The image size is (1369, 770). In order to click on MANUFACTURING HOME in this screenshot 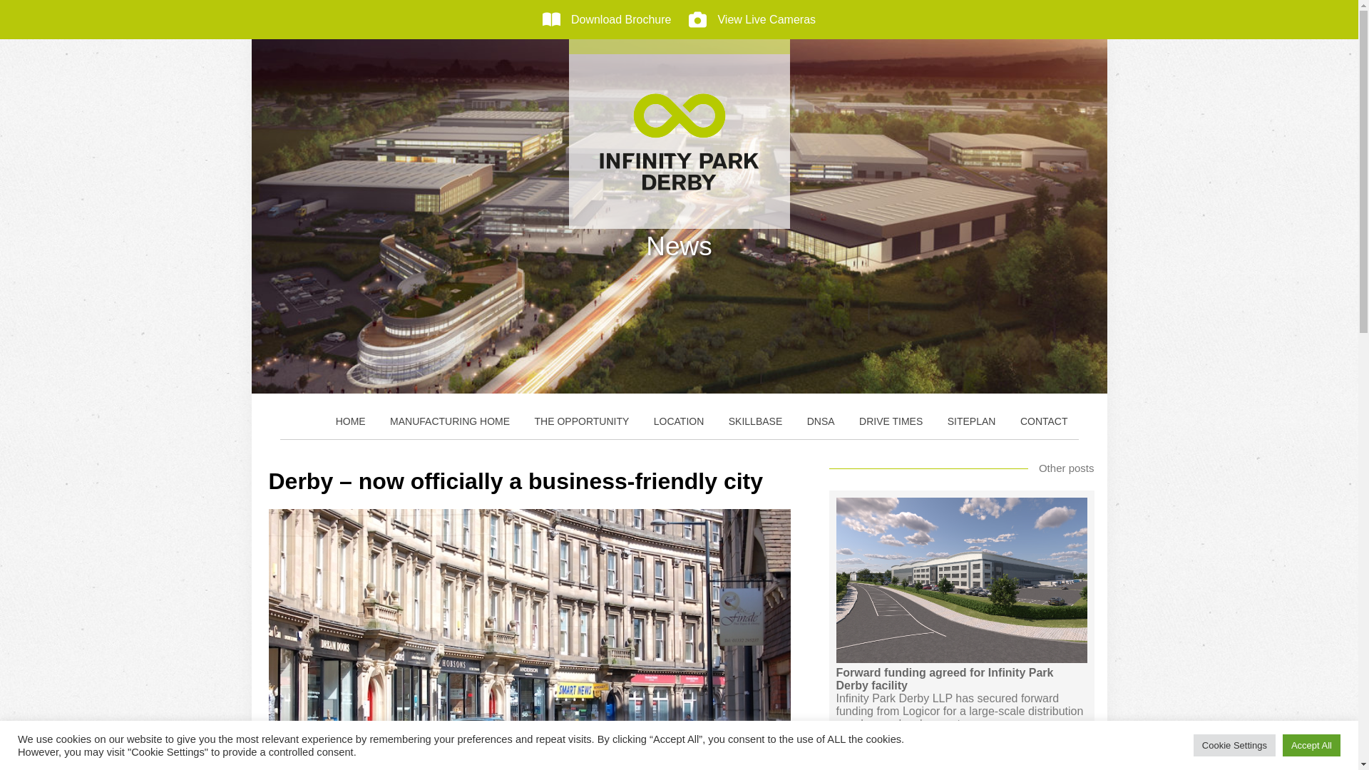, I will do `click(449, 421)`.